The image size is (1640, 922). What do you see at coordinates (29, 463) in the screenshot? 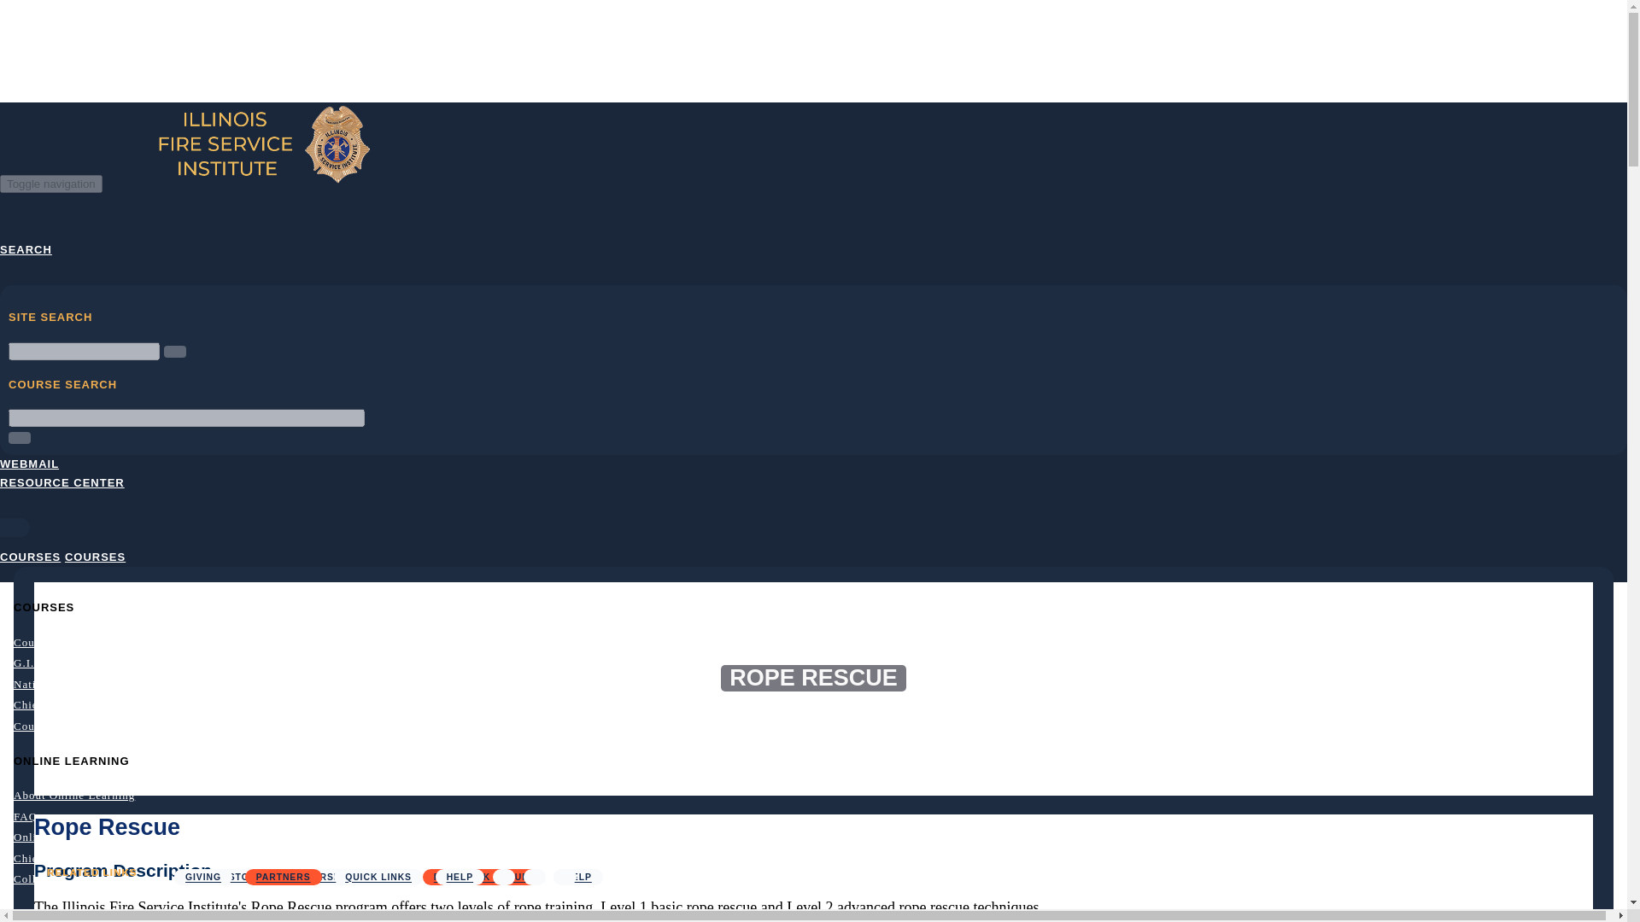
I see `WEBMAIL` at bounding box center [29, 463].